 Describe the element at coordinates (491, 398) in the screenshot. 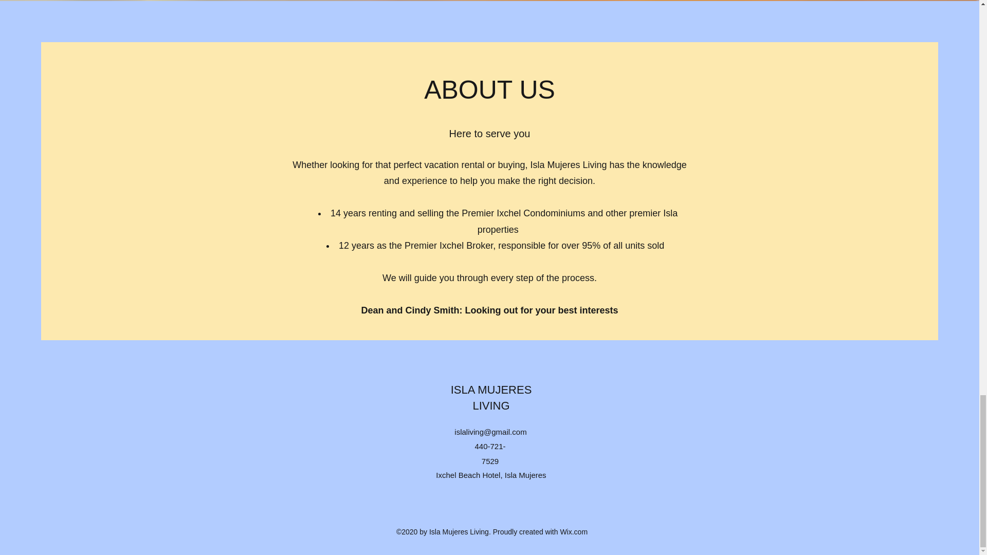

I see `ISLA MUJERES LIVING` at that location.